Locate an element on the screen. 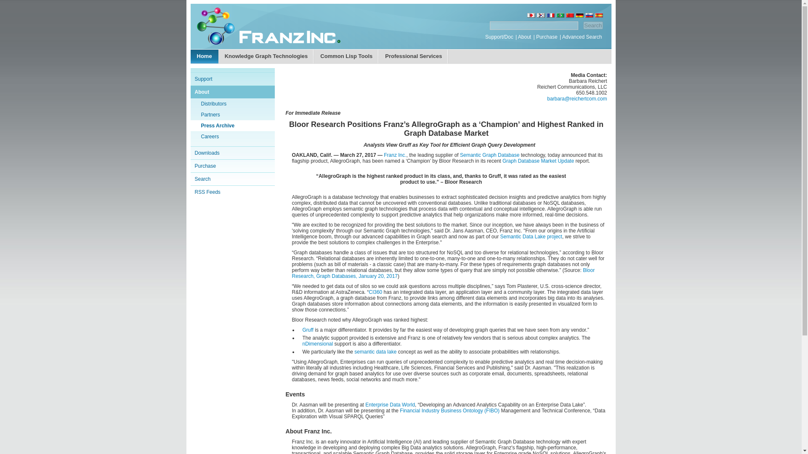 The height and width of the screenshot is (454, 808). RSS Feeds is located at coordinates (207, 192).